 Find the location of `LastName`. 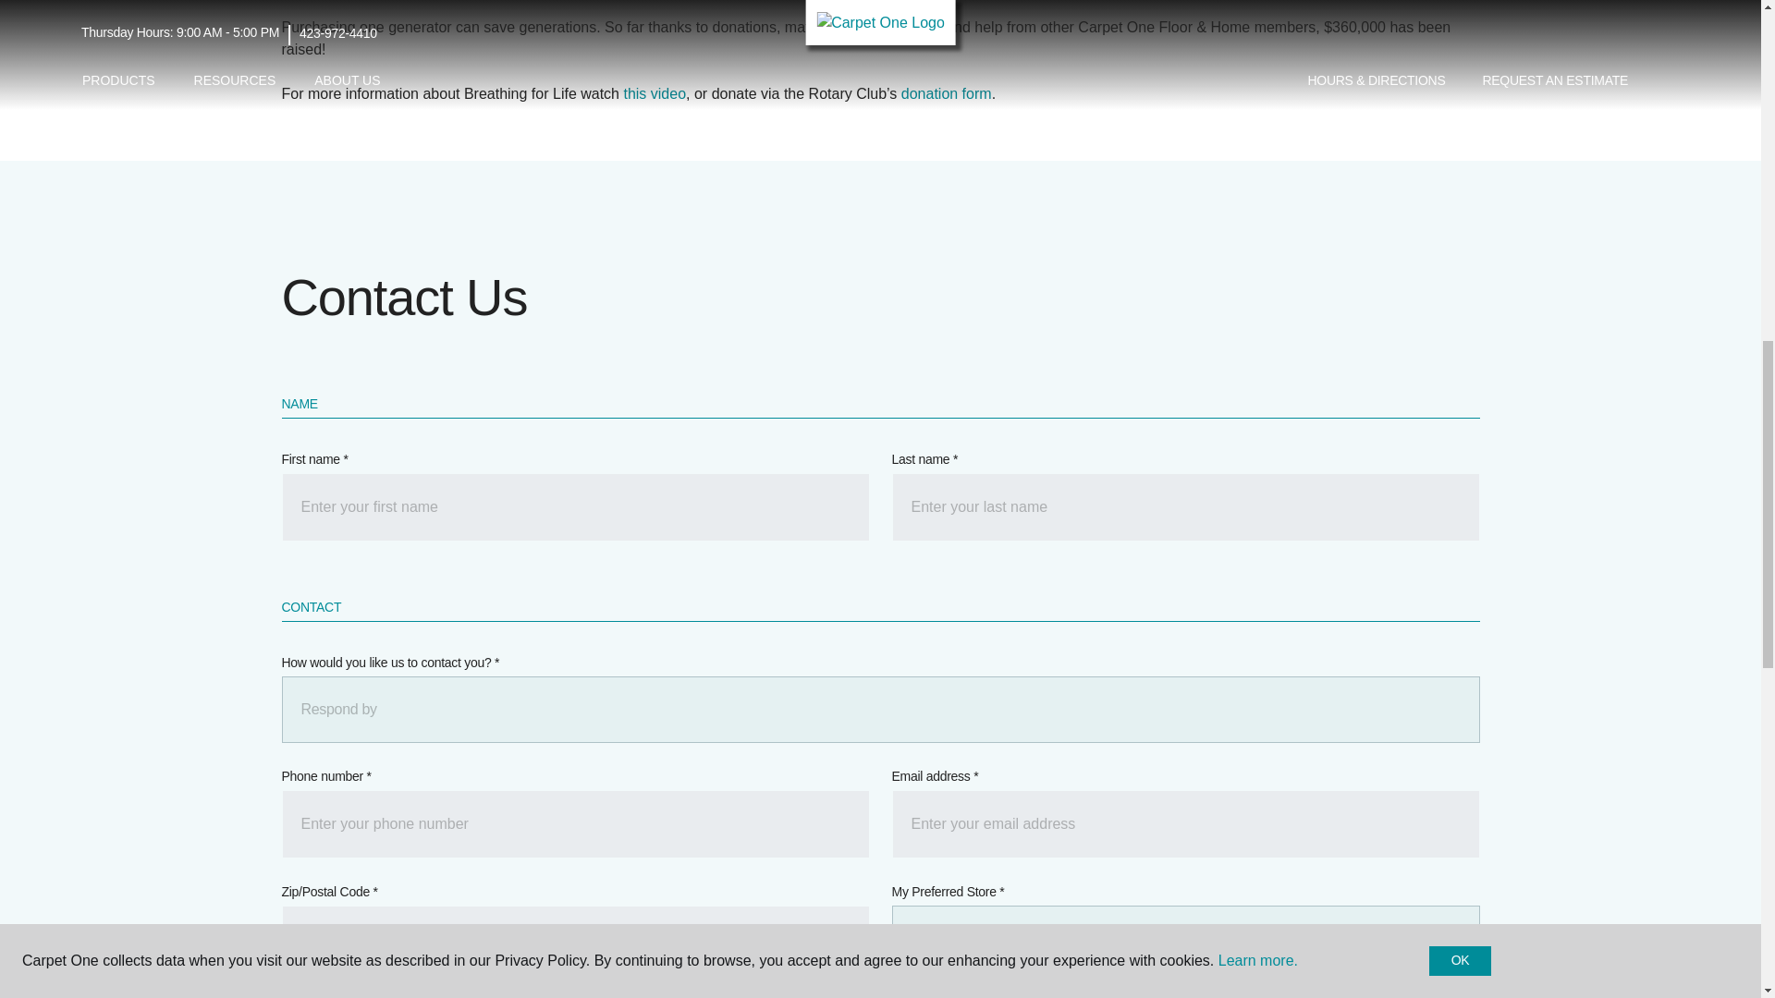

LastName is located at coordinates (1184, 506).